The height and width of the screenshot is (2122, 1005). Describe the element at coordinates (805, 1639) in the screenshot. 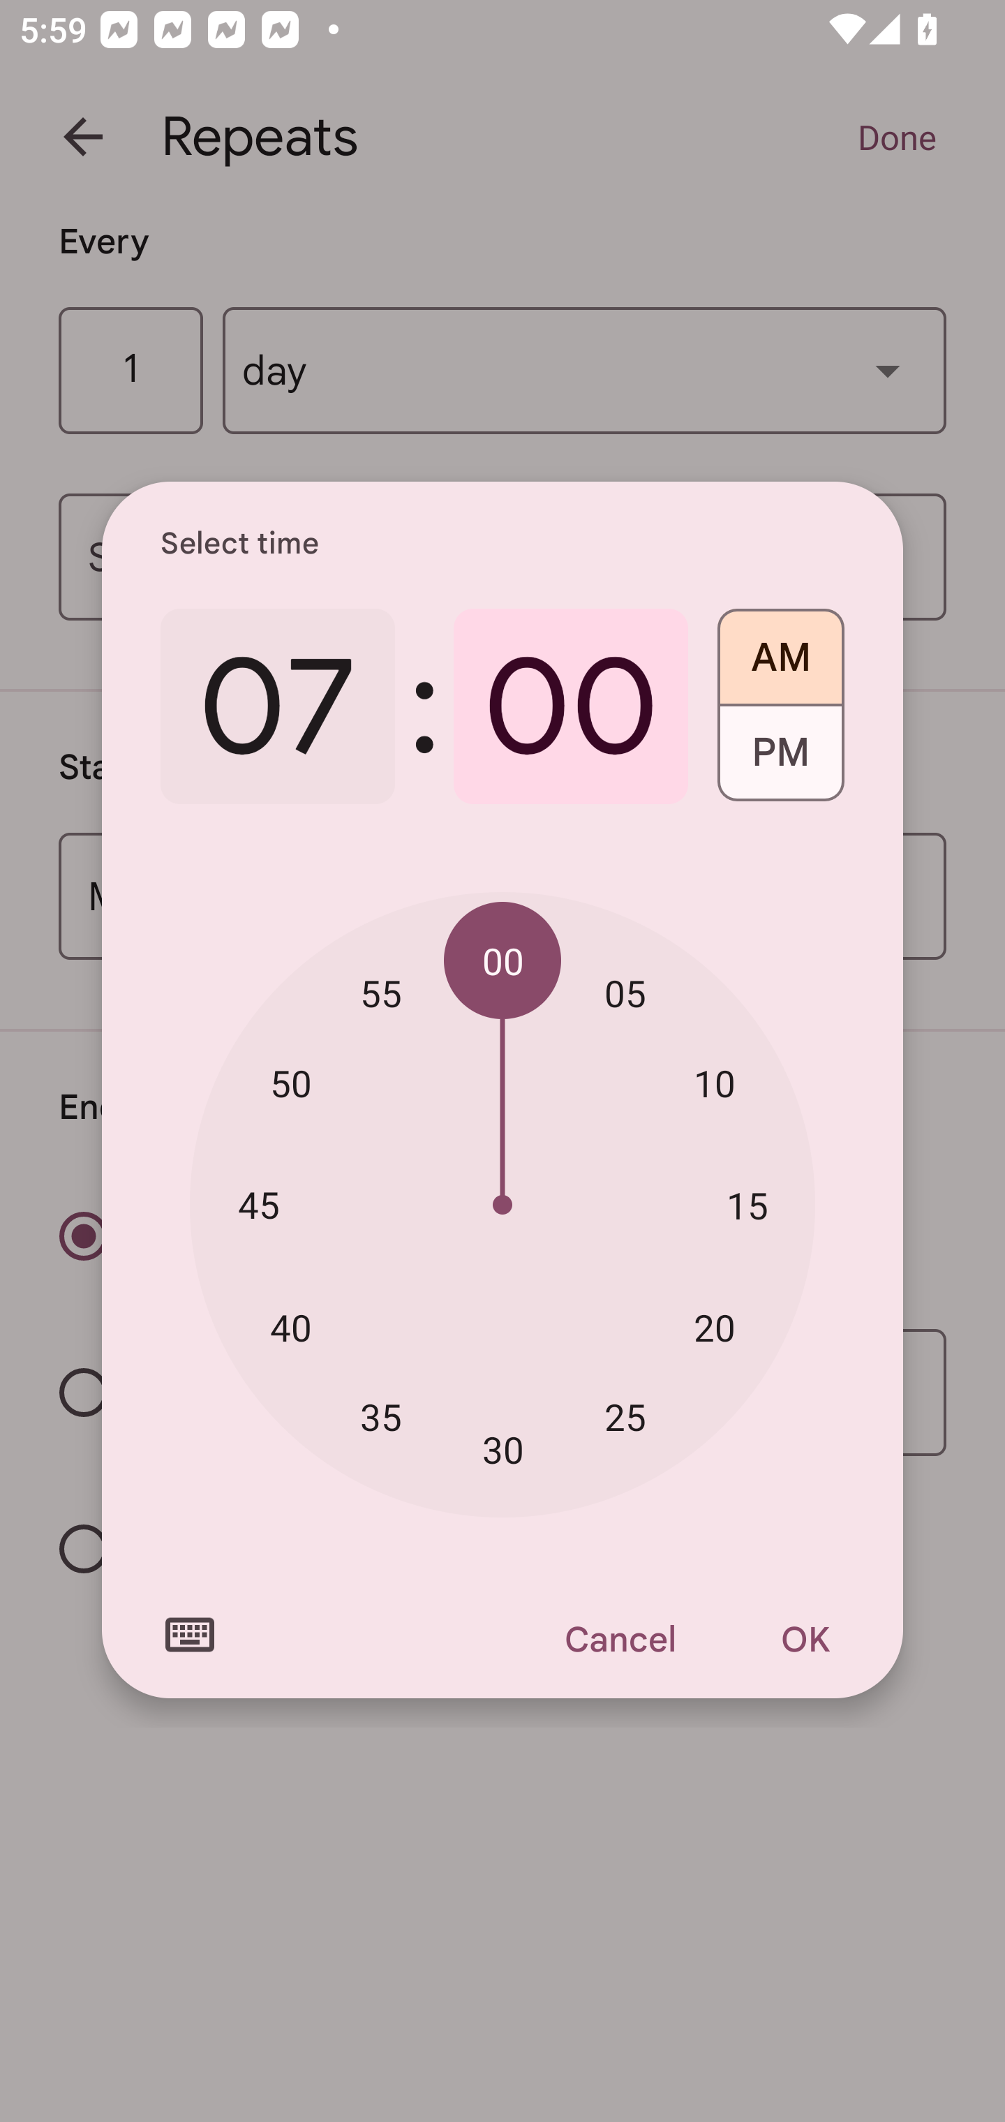

I see `OK` at that location.